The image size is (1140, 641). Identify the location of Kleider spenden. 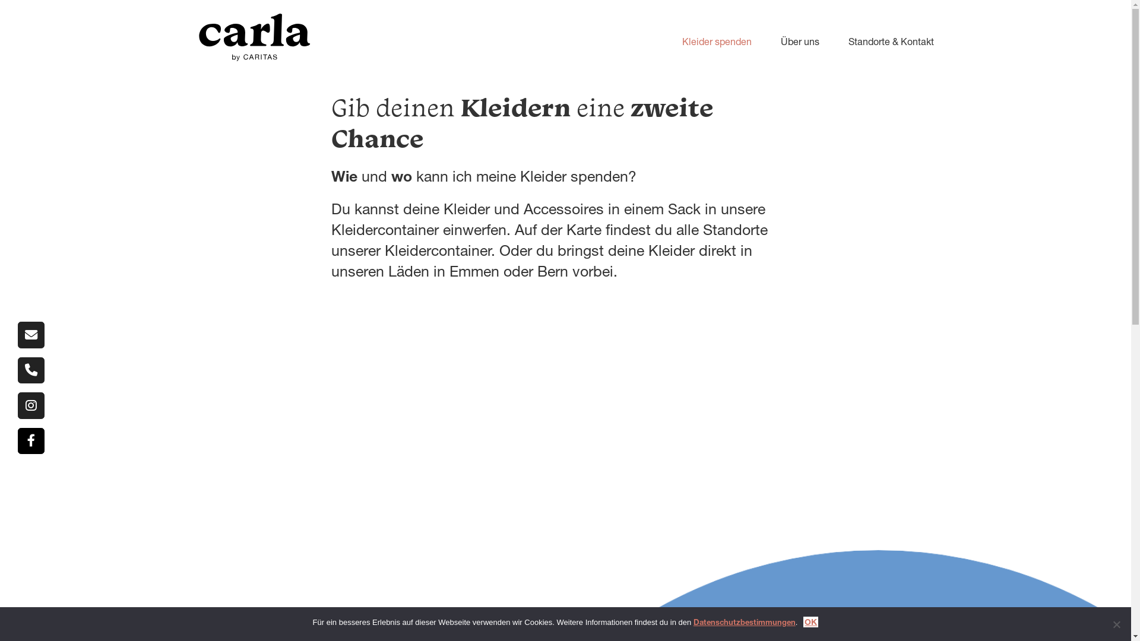
(704, 42).